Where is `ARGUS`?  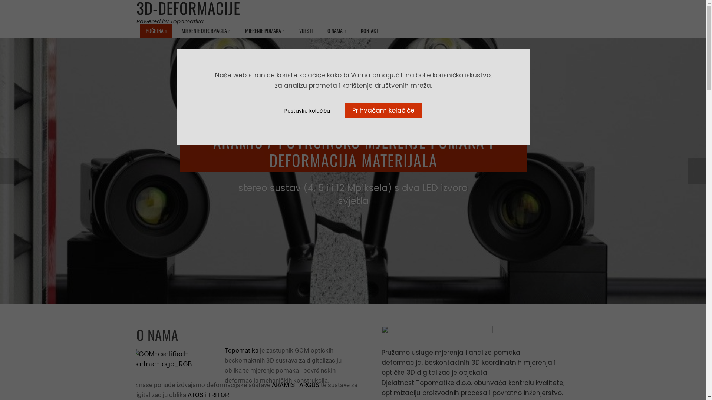
ARGUS is located at coordinates (309, 385).